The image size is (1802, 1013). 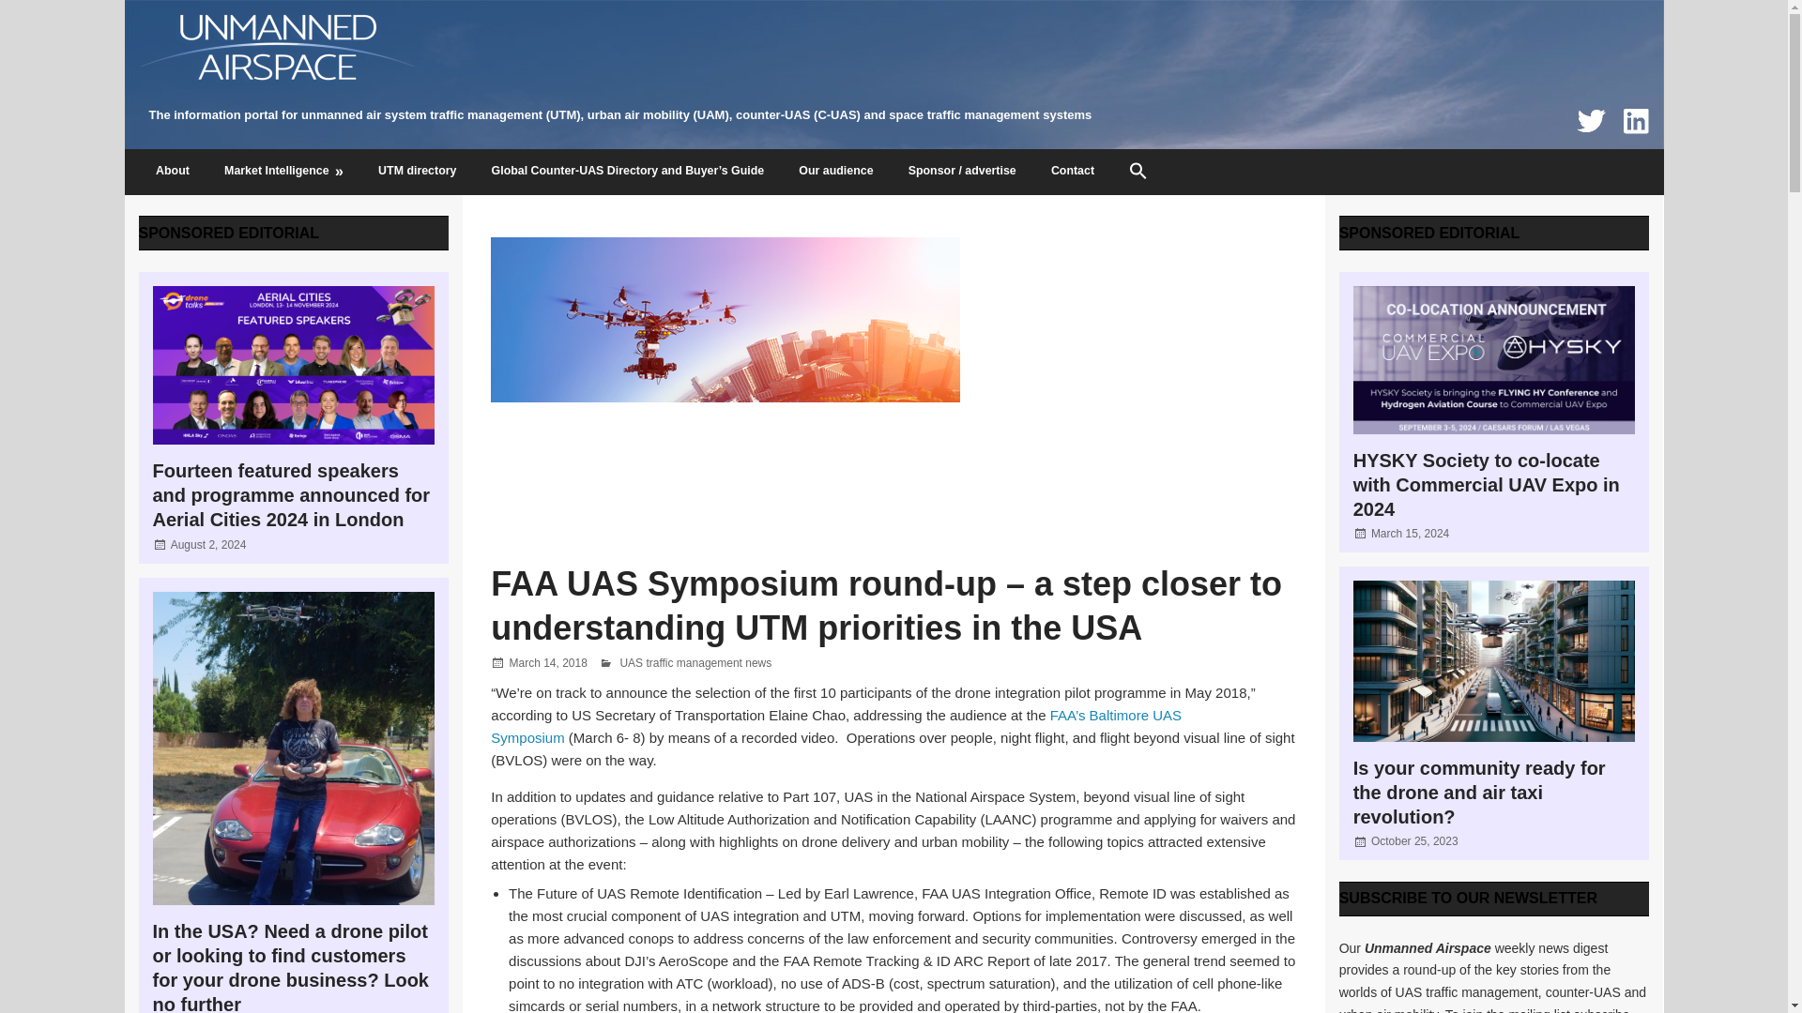 What do you see at coordinates (419, 173) in the screenshot?
I see `UTM directory` at bounding box center [419, 173].